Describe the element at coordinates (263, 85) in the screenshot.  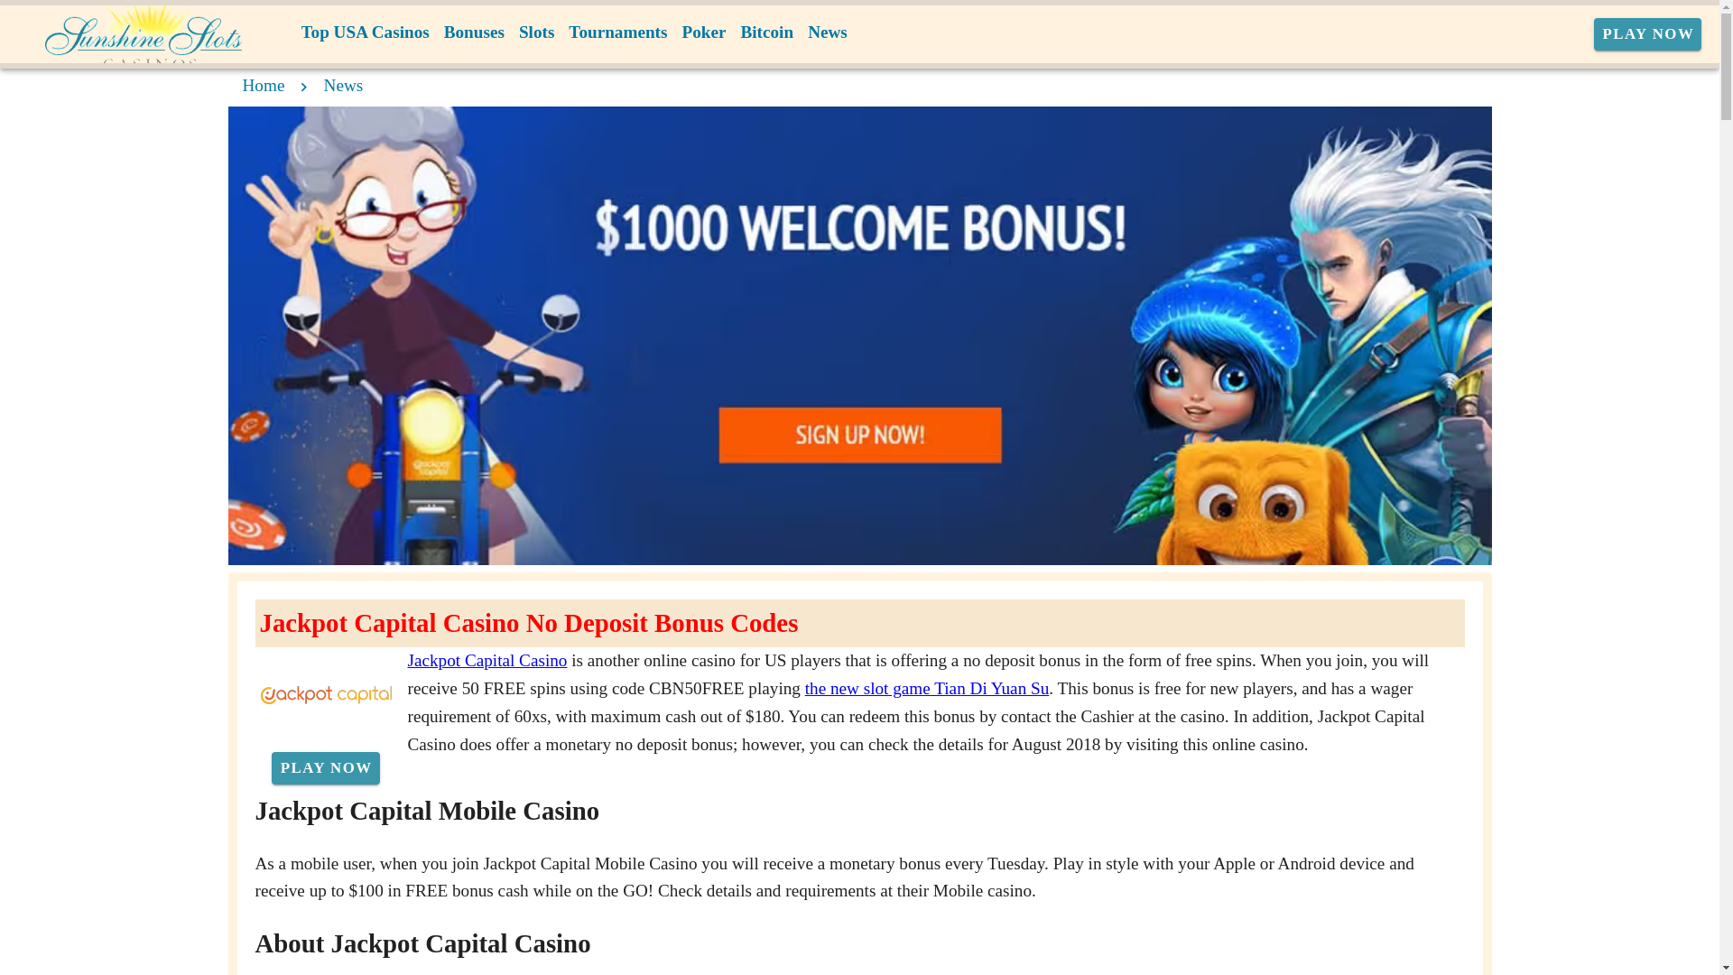
I see `Home` at that location.